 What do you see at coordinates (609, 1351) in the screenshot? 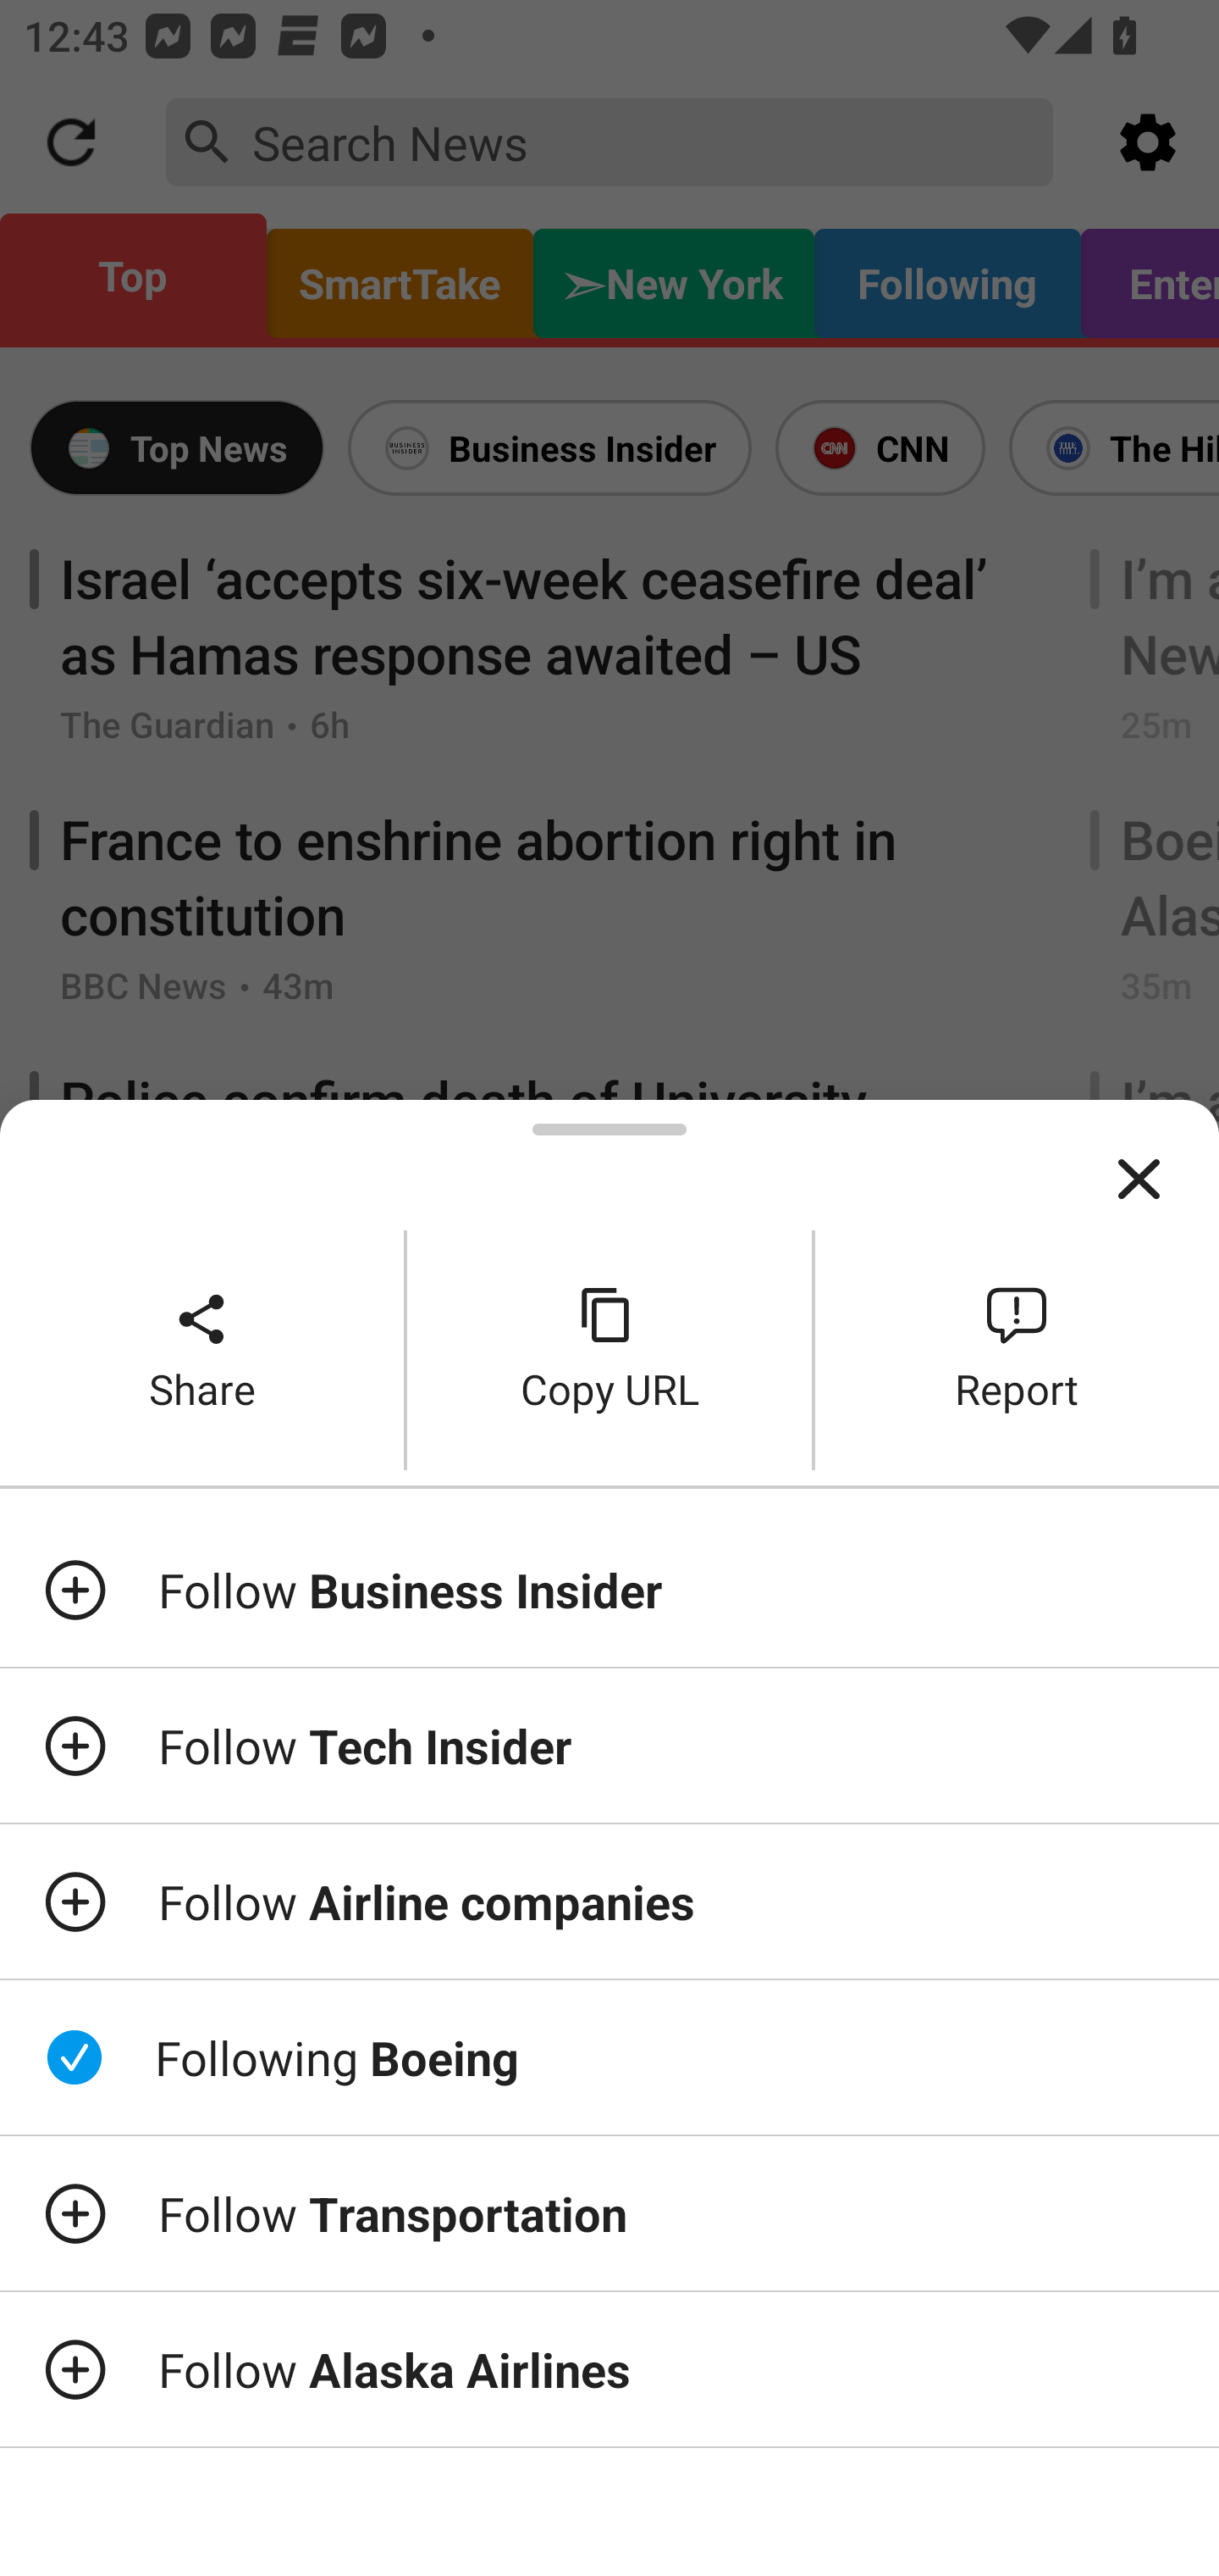
I see `Copy URL` at bounding box center [609, 1351].